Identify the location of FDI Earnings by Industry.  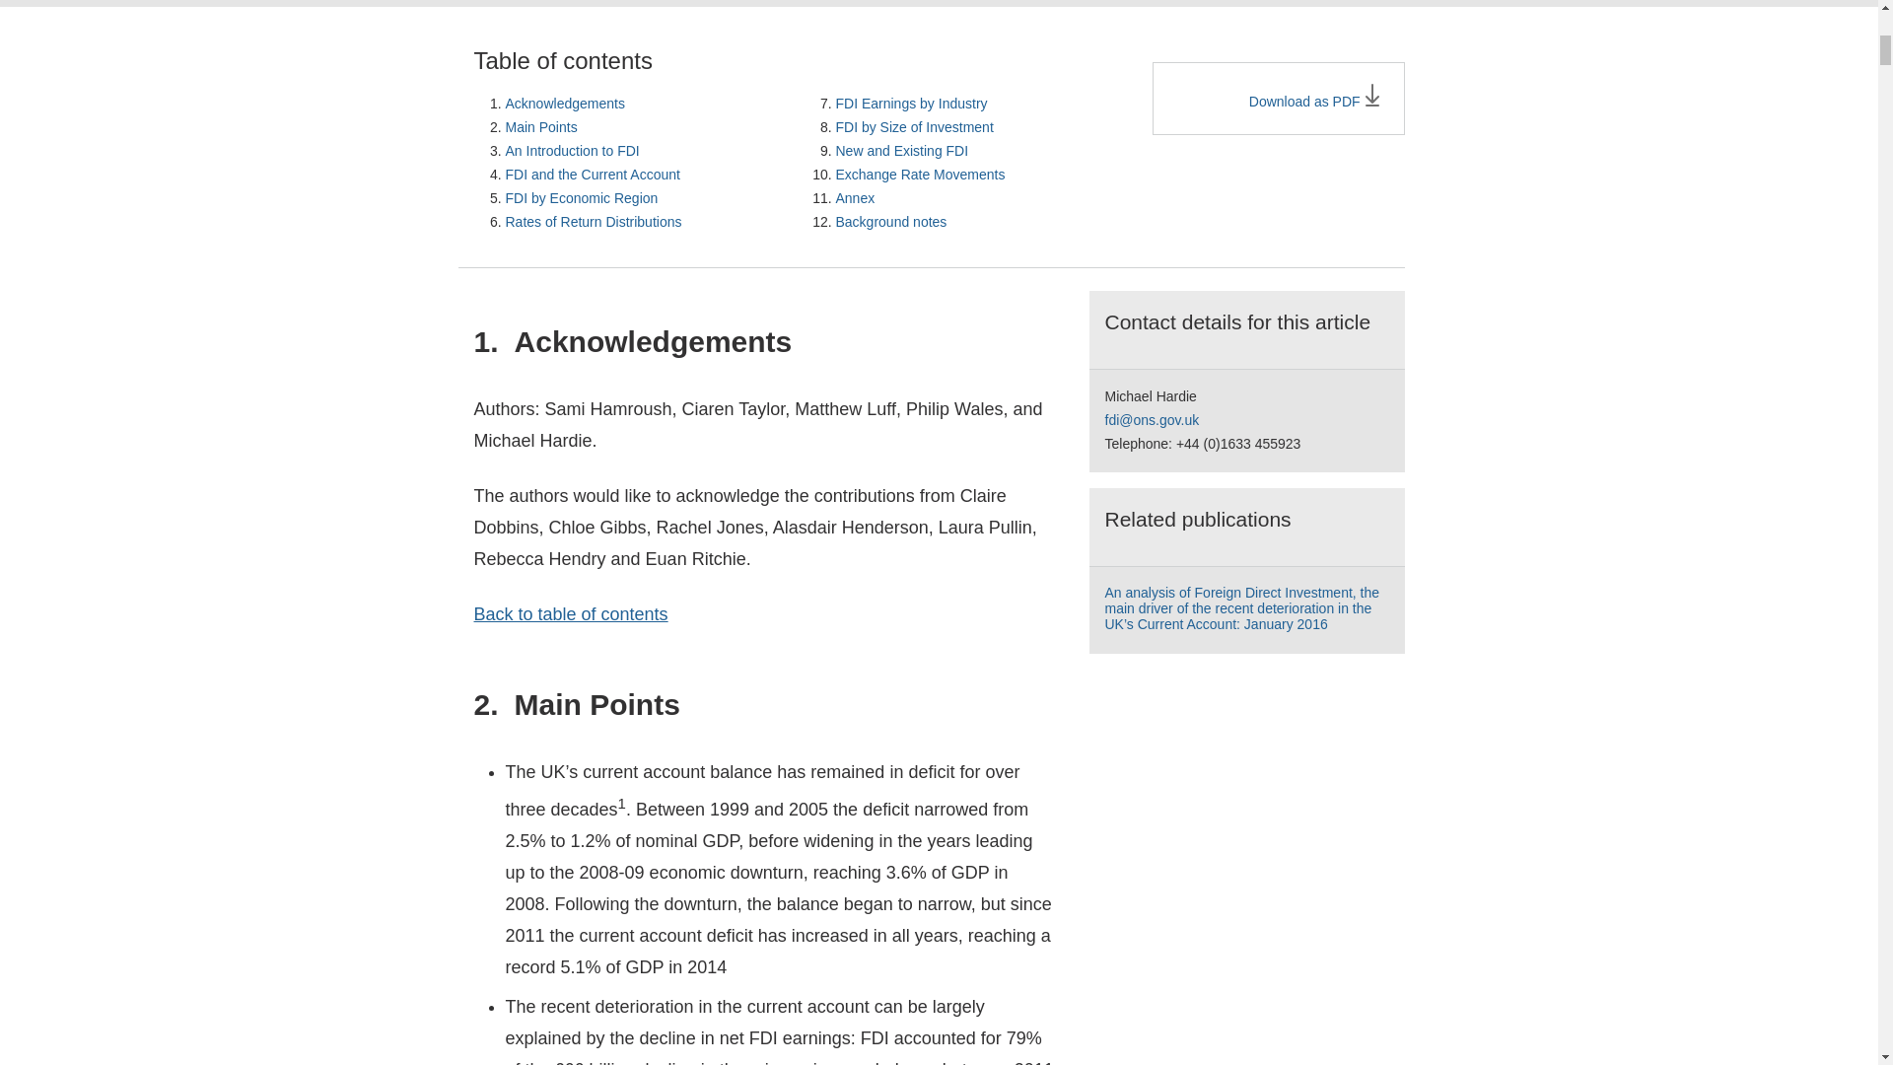
(912, 104).